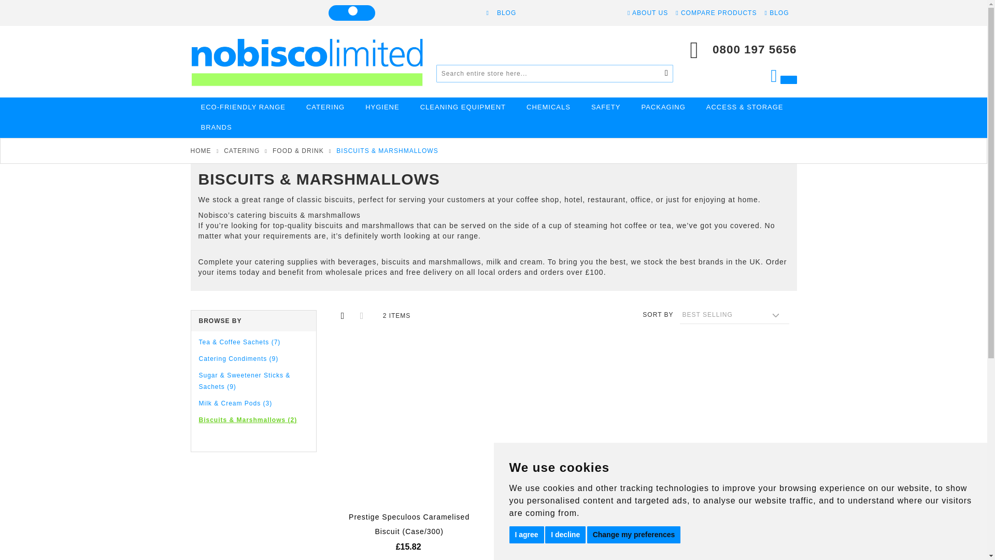  I want to click on COMPARE PRODUCTS, so click(716, 13).